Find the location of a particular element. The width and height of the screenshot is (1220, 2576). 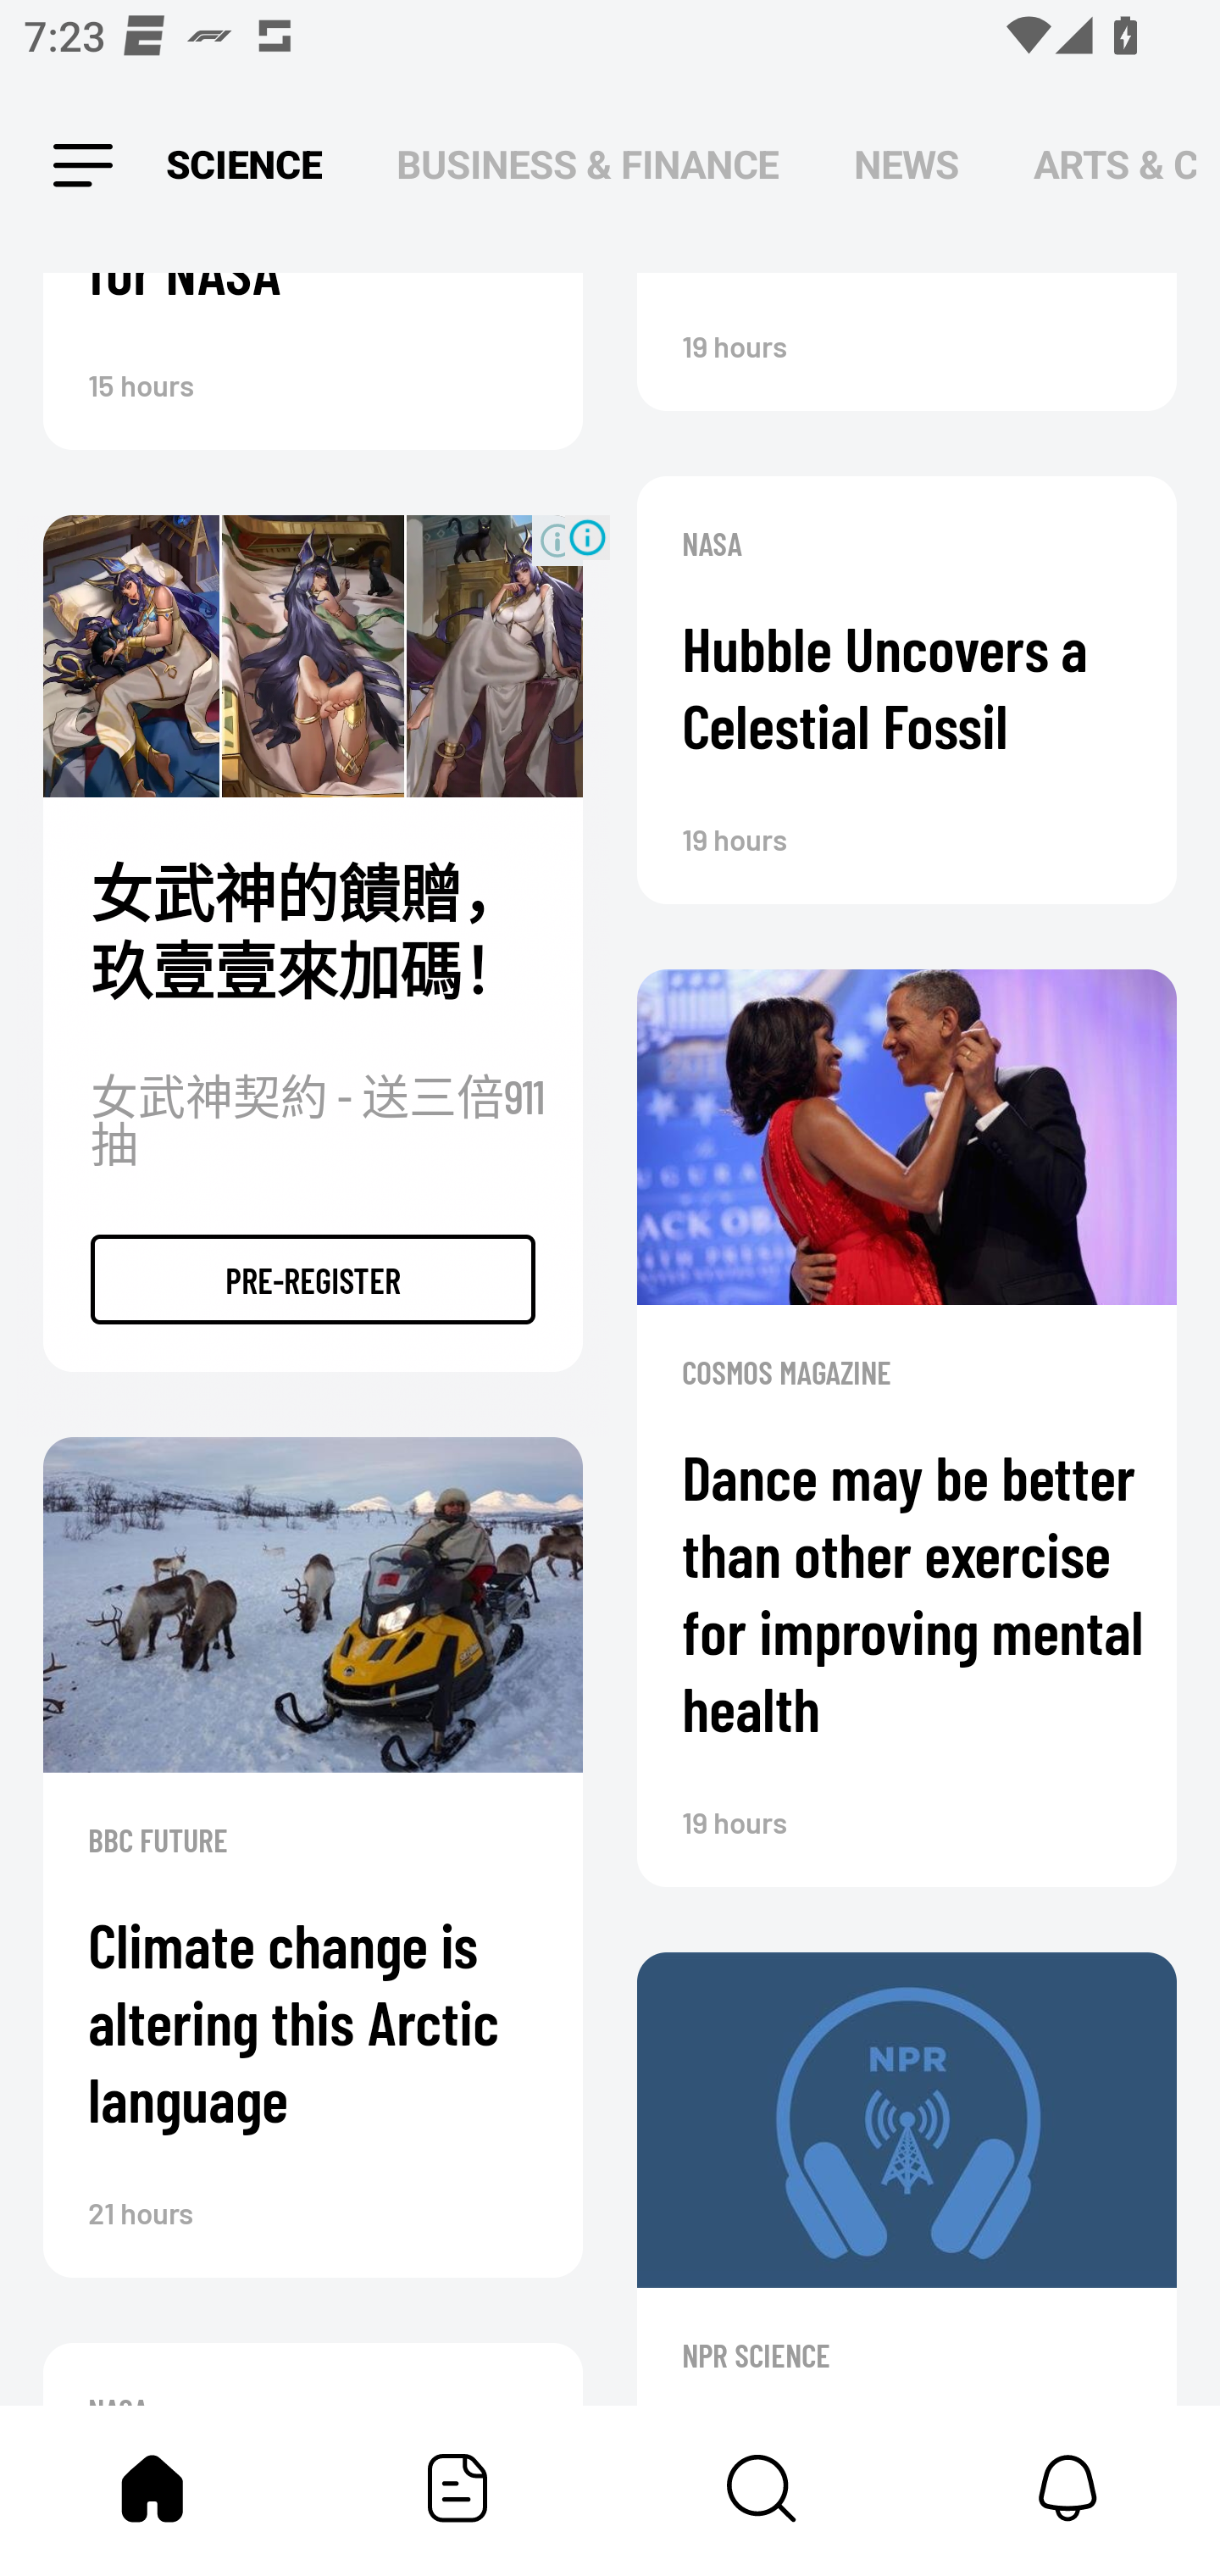

Featured is located at coordinates (457, 2488).